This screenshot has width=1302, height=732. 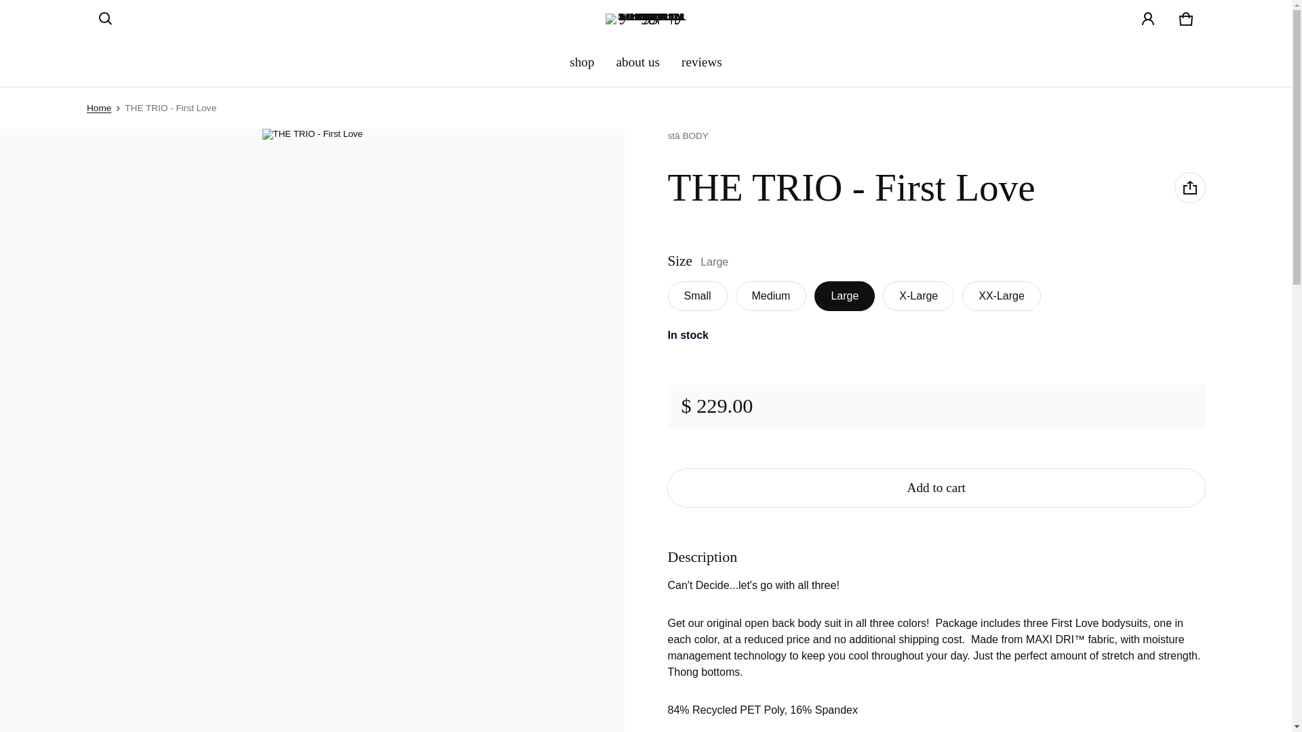 What do you see at coordinates (582, 62) in the screenshot?
I see `shop` at bounding box center [582, 62].